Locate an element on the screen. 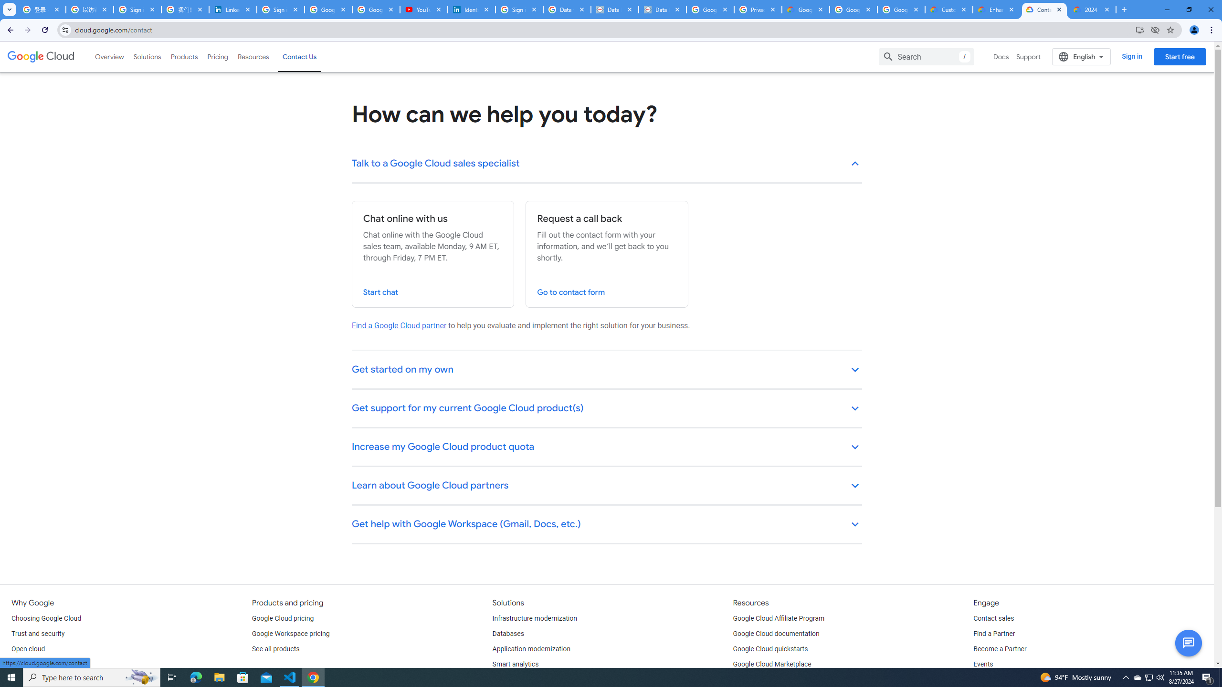  Support is located at coordinates (1029, 56).